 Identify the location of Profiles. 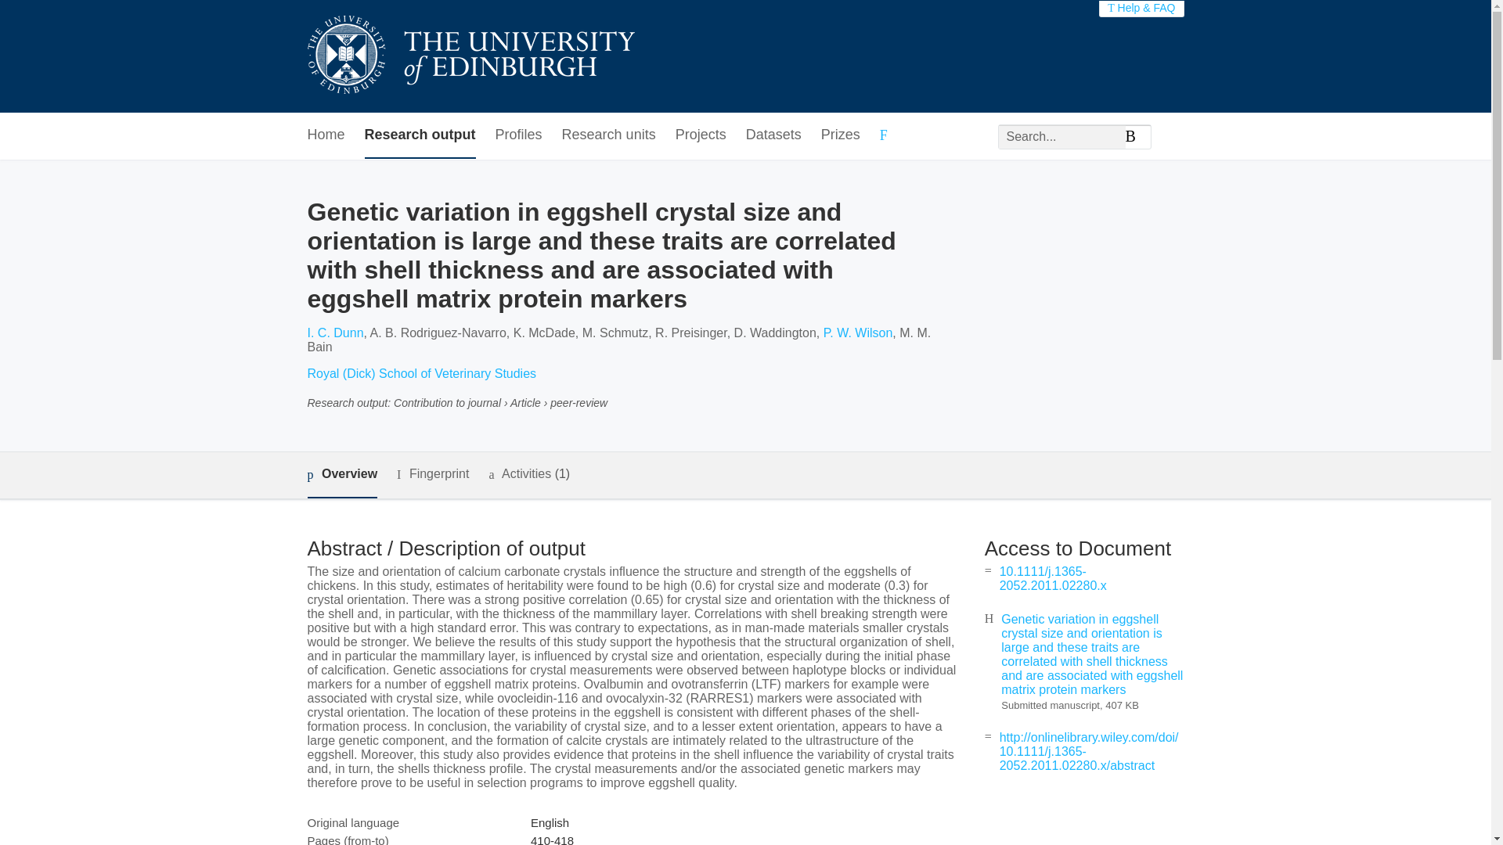
(519, 135).